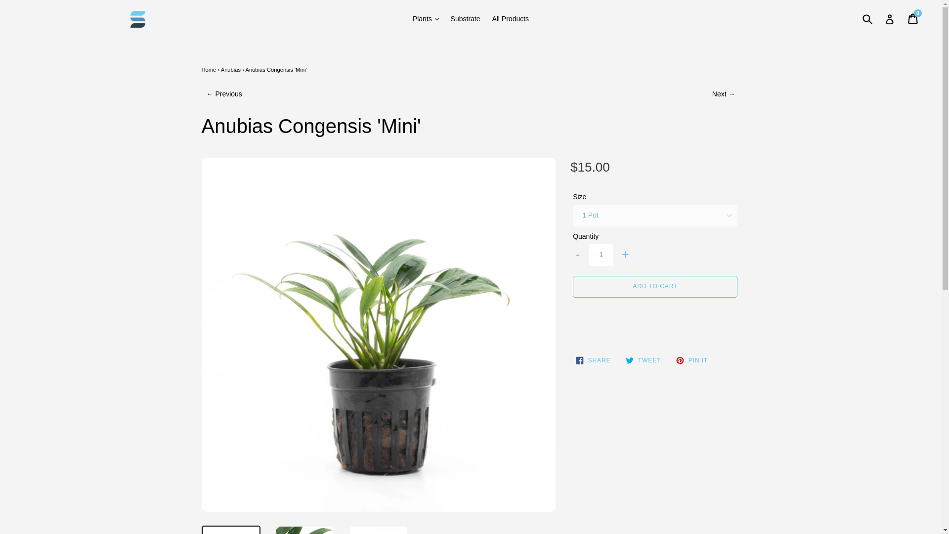 This screenshot has width=949, height=534. Describe the element at coordinates (510, 19) in the screenshot. I see `All Products` at that location.